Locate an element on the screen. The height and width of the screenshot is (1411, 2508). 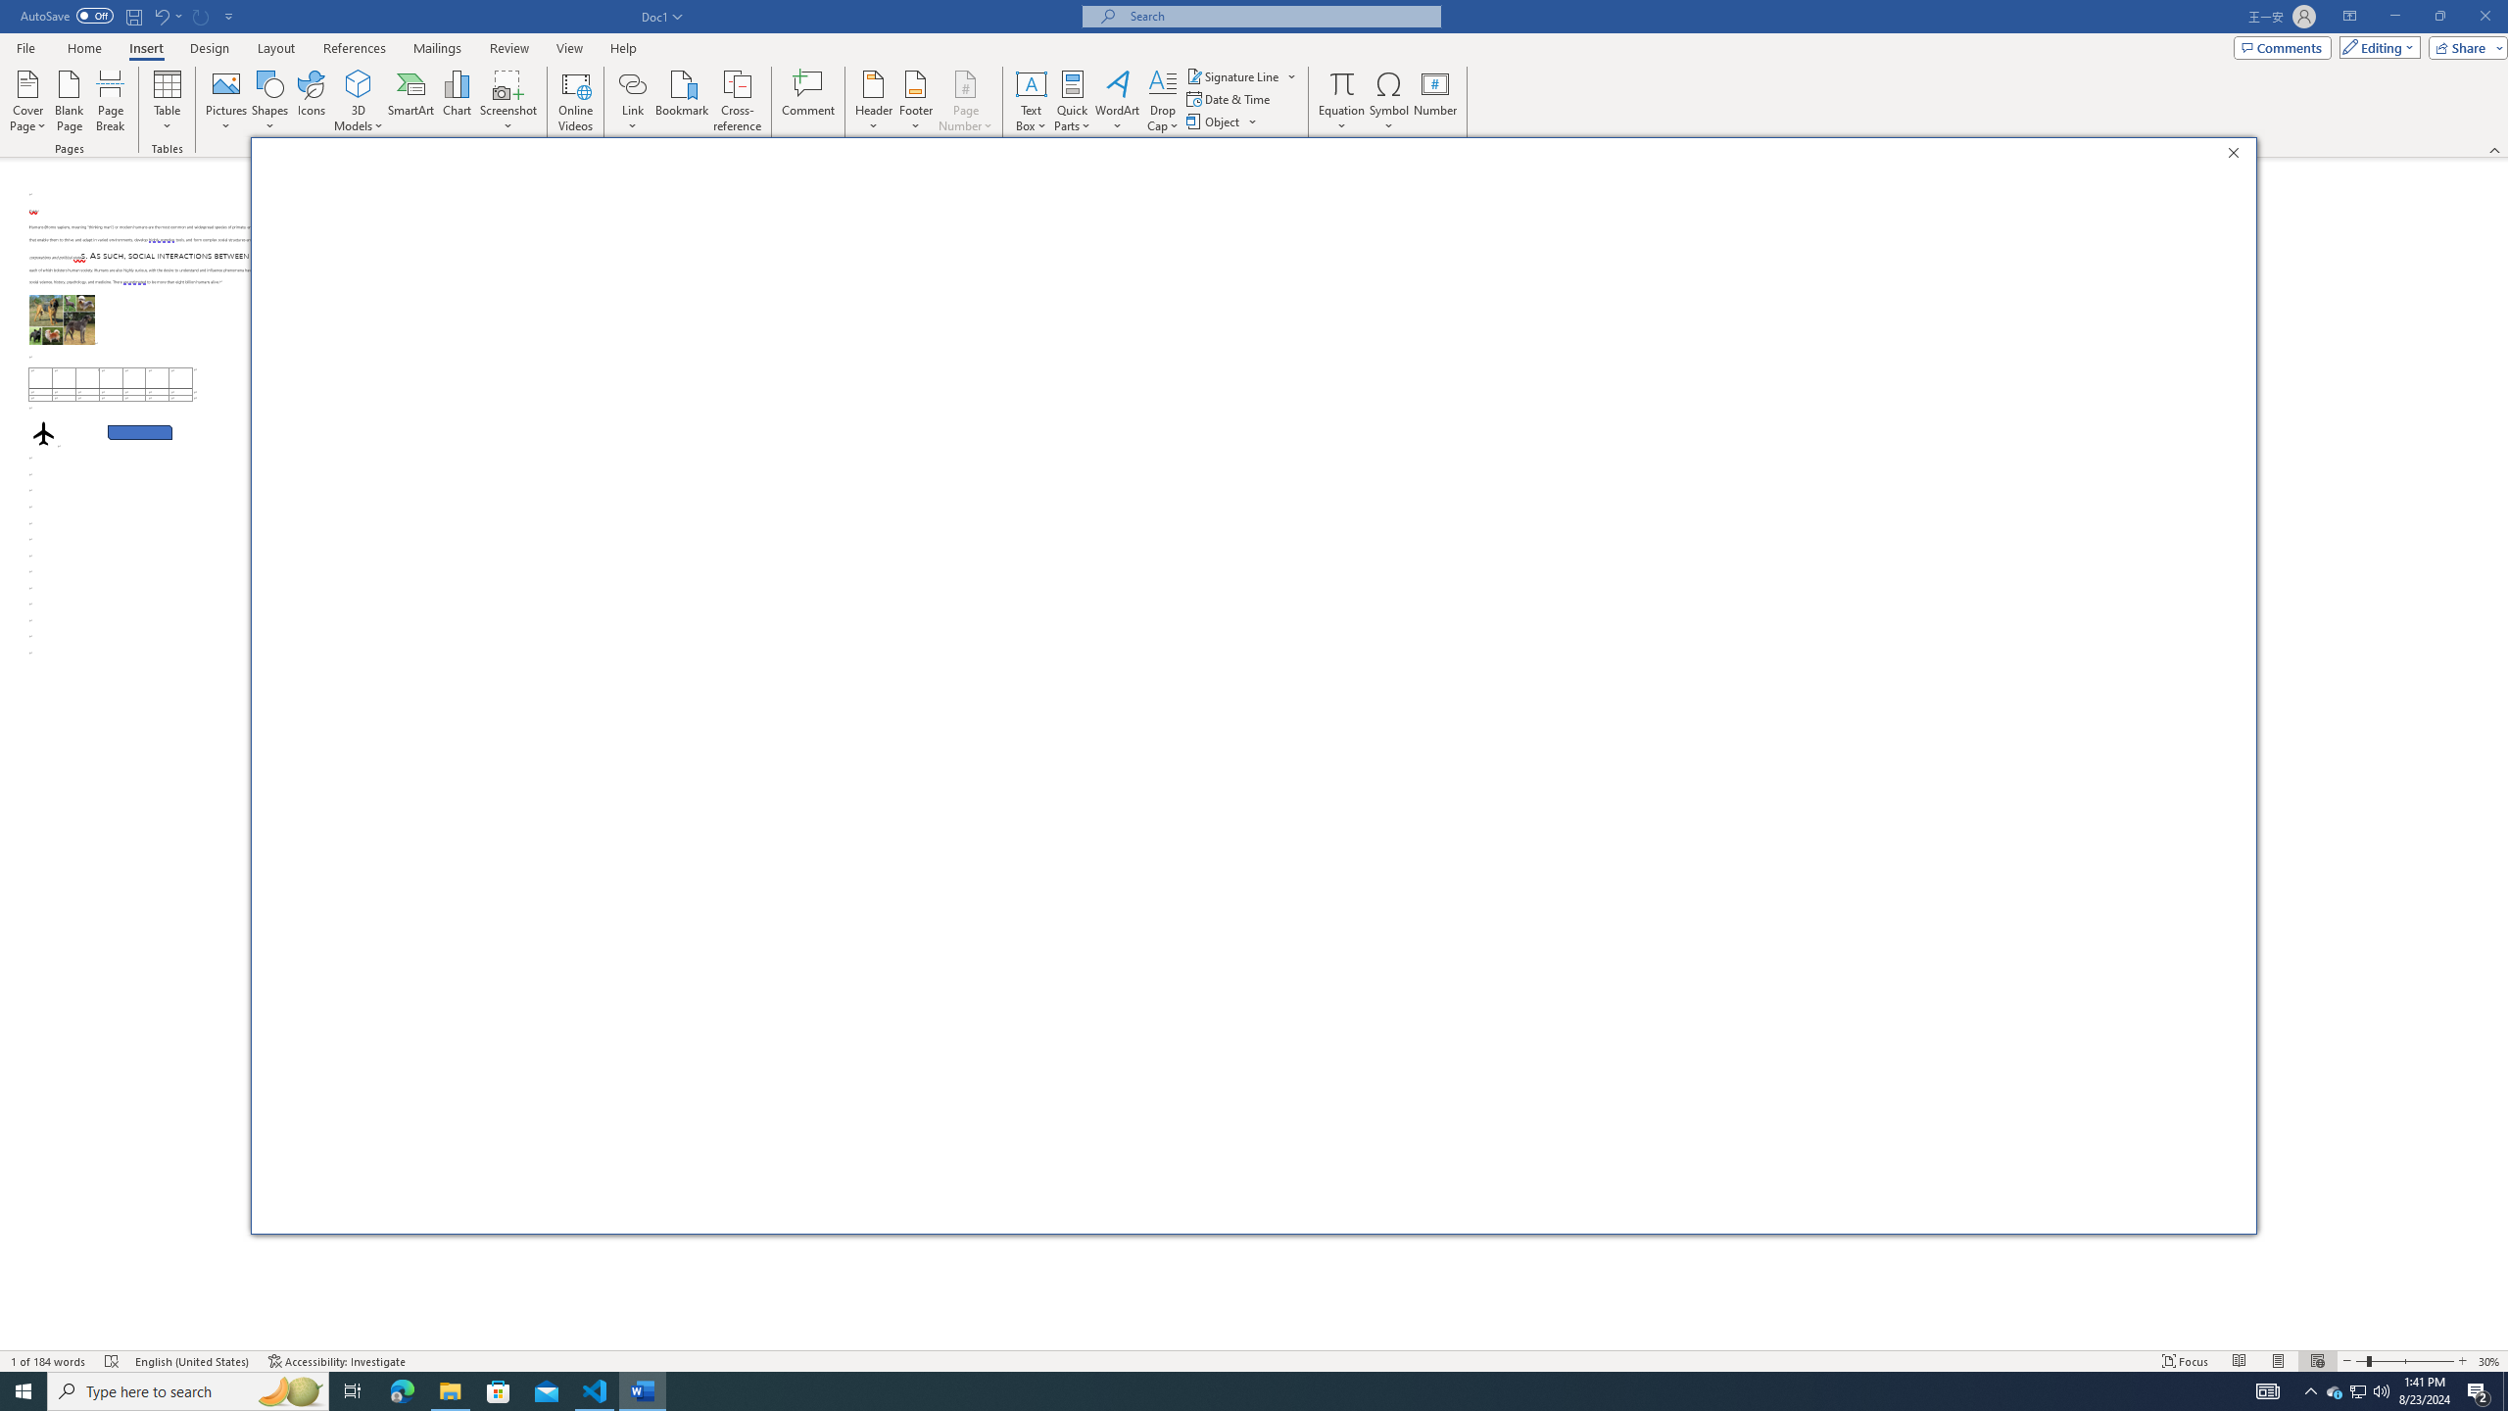
Search highlights icon opens search home window is located at coordinates (2381, 1391).